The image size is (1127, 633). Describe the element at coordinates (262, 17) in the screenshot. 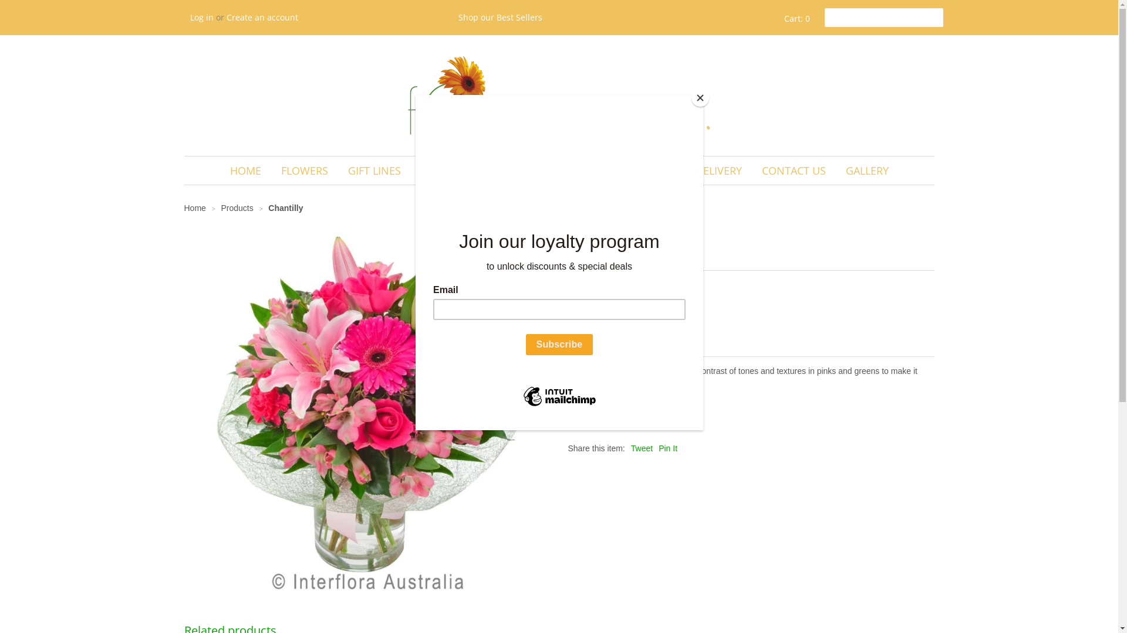

I see `Create an account` at that location.